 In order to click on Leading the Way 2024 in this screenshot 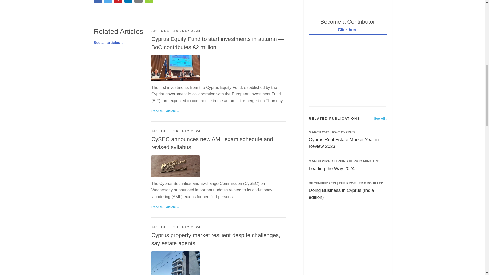, I will do `click(331, 169)`.